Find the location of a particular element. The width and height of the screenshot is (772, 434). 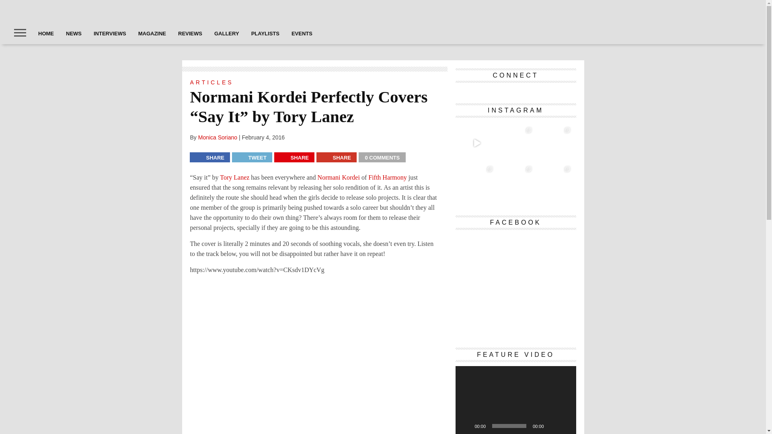

HOME is located at coordinates (46, 33).